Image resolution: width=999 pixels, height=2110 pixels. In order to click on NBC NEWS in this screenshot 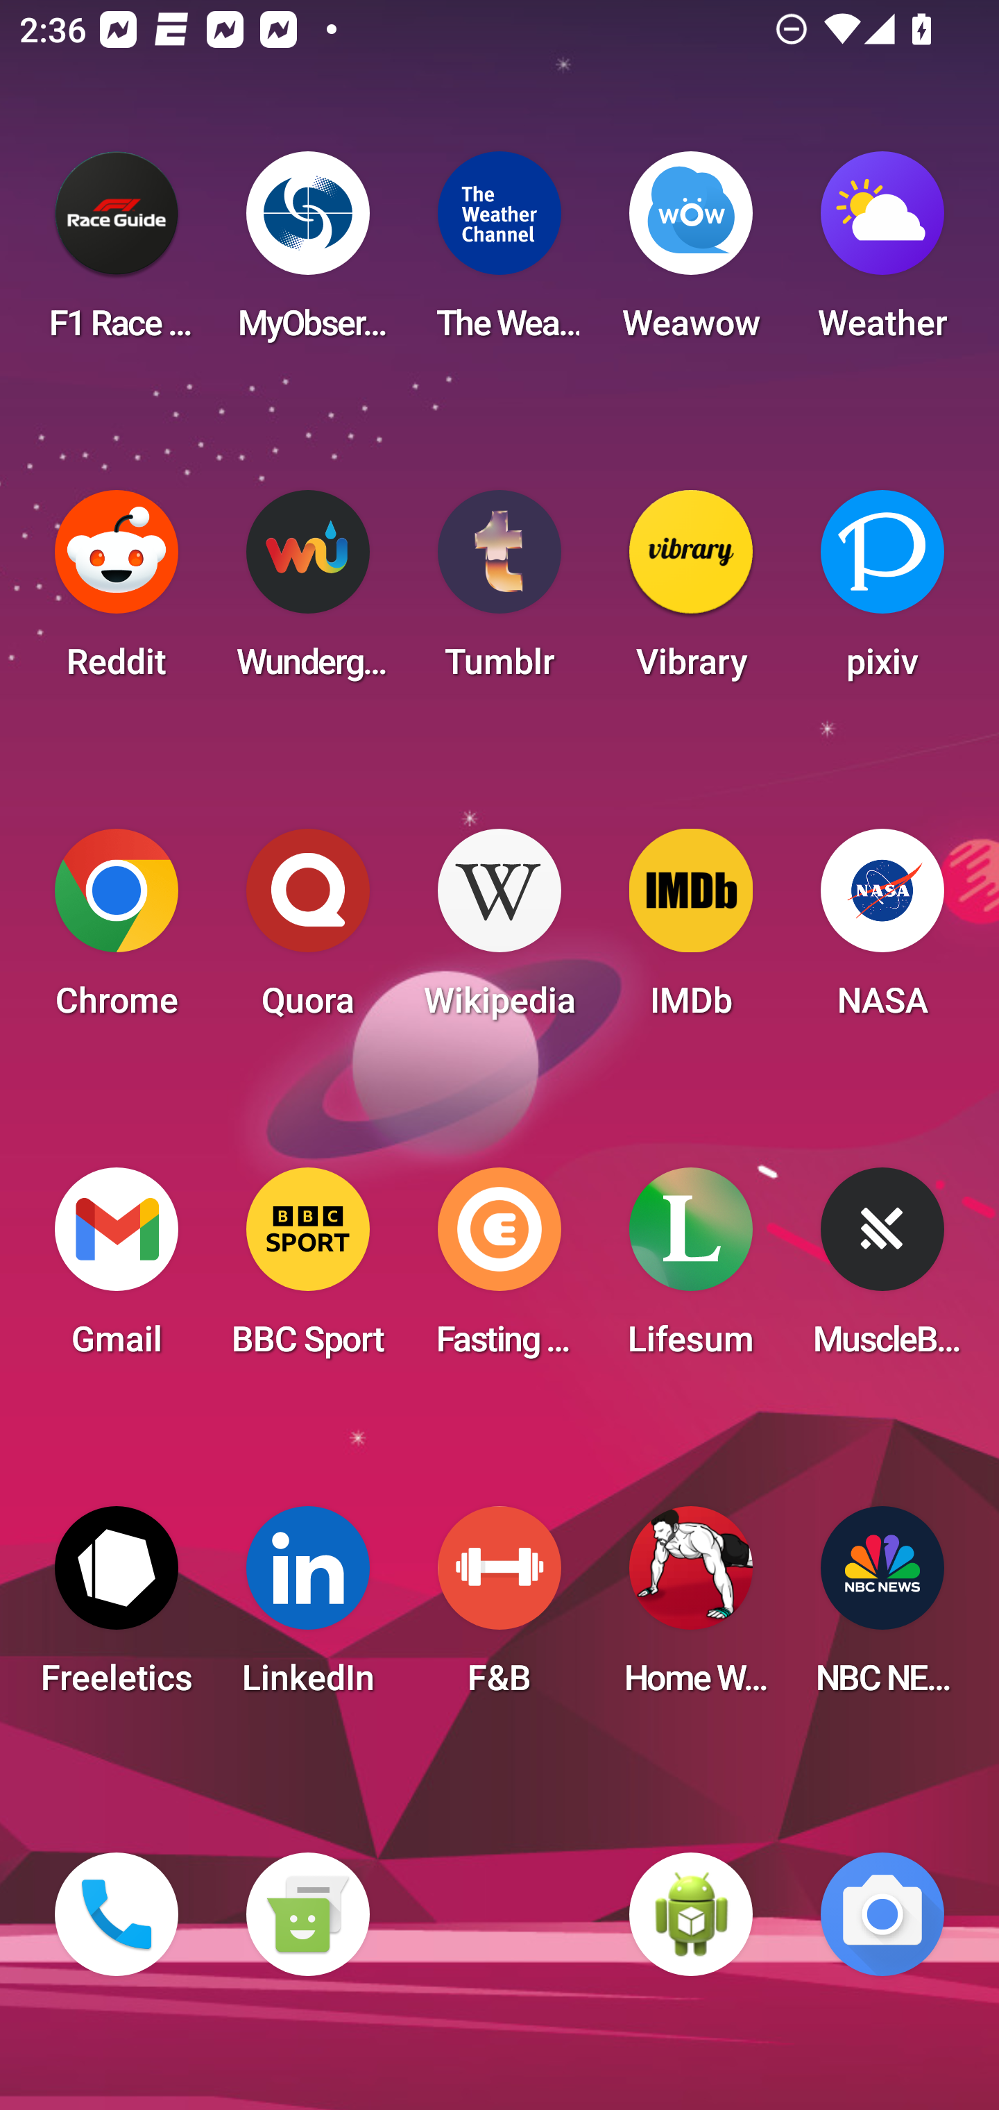, I will do `click(882, 1609)`.